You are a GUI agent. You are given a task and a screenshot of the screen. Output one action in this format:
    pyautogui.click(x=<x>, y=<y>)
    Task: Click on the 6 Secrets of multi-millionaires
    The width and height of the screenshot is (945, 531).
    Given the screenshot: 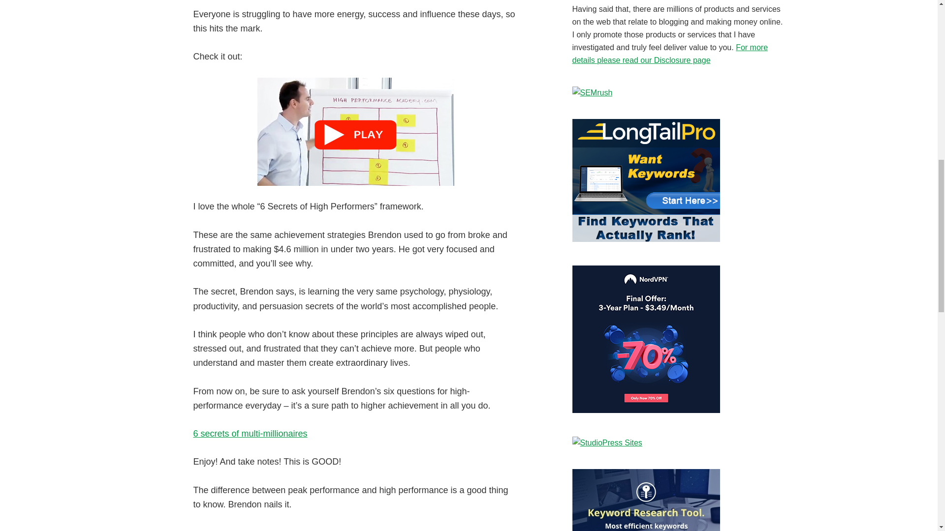 What is the action you would take?
    pyautogui.click(x=250, y=434)
    